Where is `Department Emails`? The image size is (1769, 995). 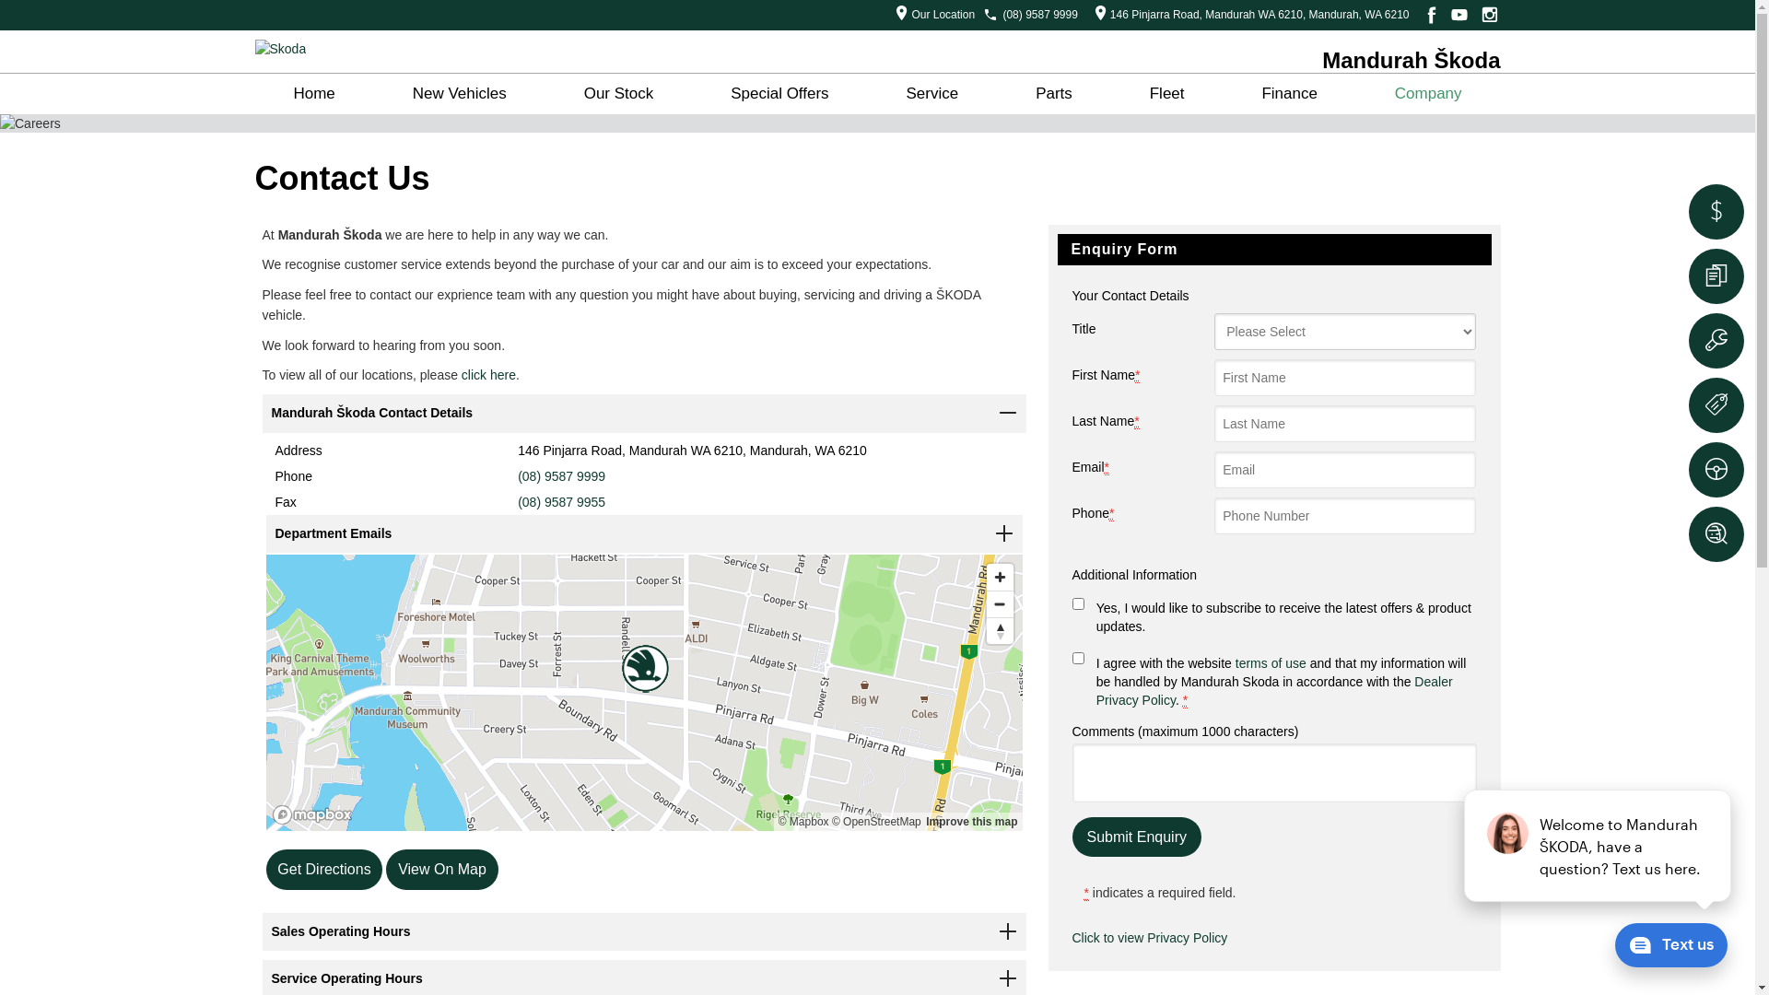 Department Emails is located at coordinates (643, 534).